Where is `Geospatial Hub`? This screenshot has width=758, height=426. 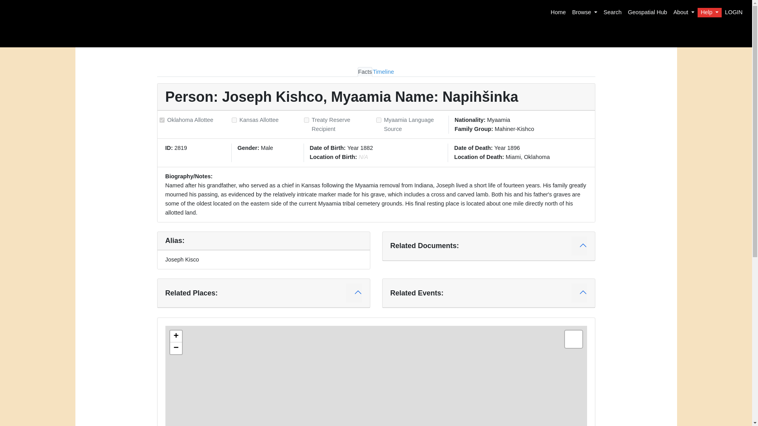
Geospatial Hub is located at coordinates (647, 13).